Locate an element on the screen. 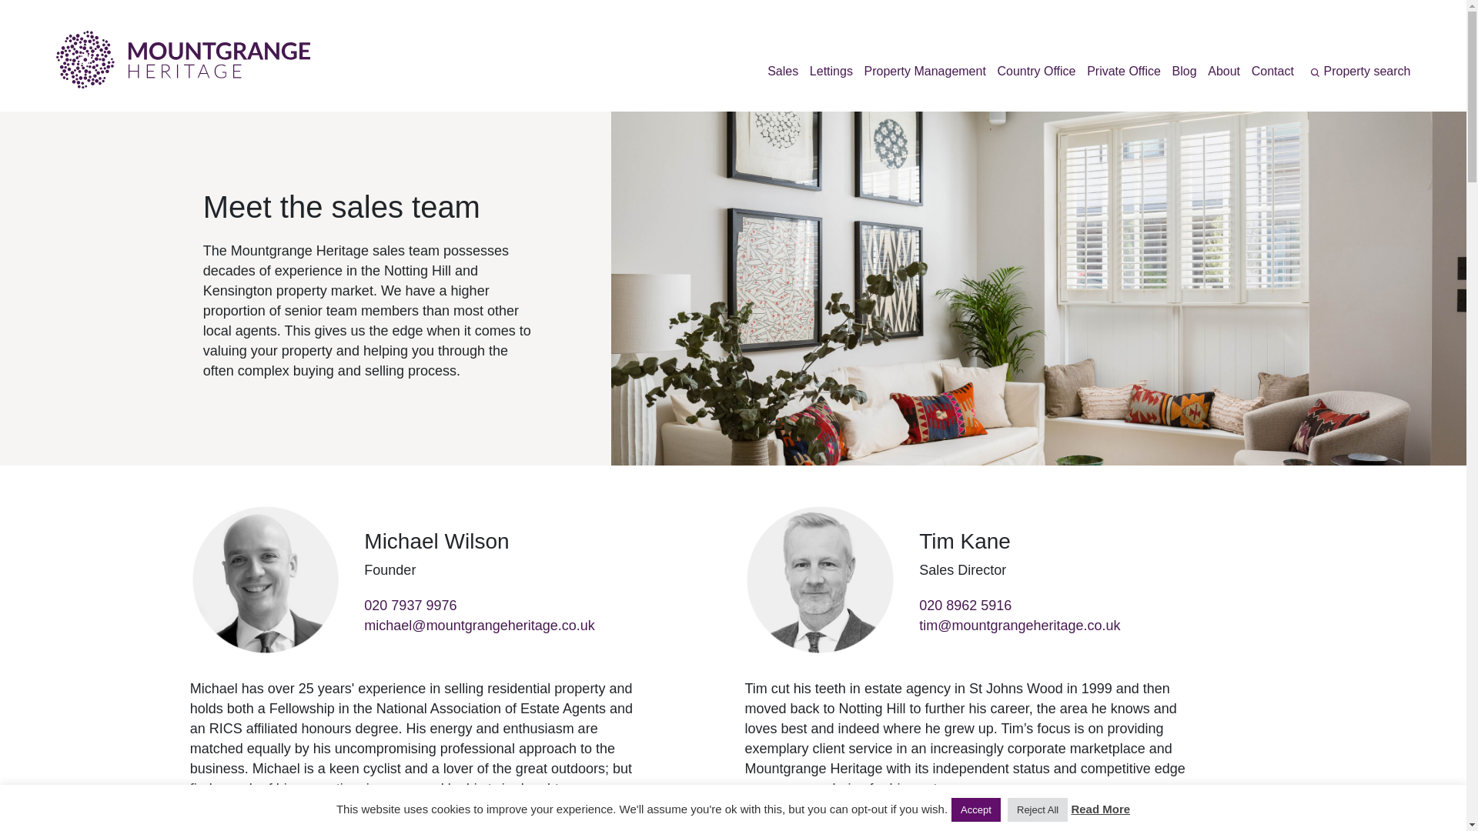 This screenshot has height=831, width=1478. Property Management is located at coordinates (919, 71).